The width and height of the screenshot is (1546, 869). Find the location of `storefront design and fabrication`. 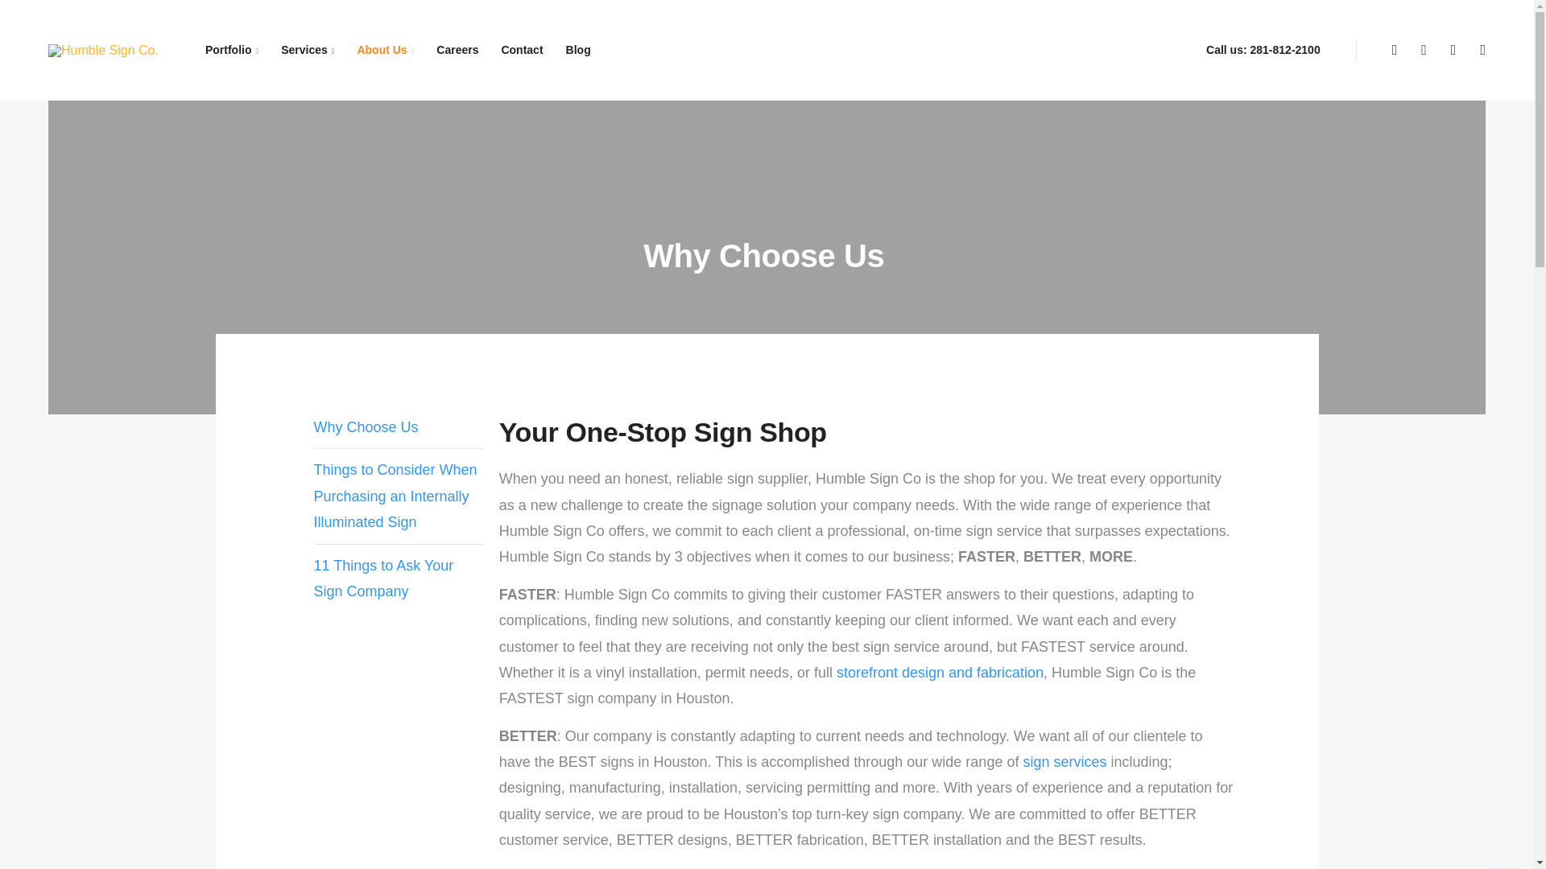

storefront design and fabrication is located at coordinates (940, 673).